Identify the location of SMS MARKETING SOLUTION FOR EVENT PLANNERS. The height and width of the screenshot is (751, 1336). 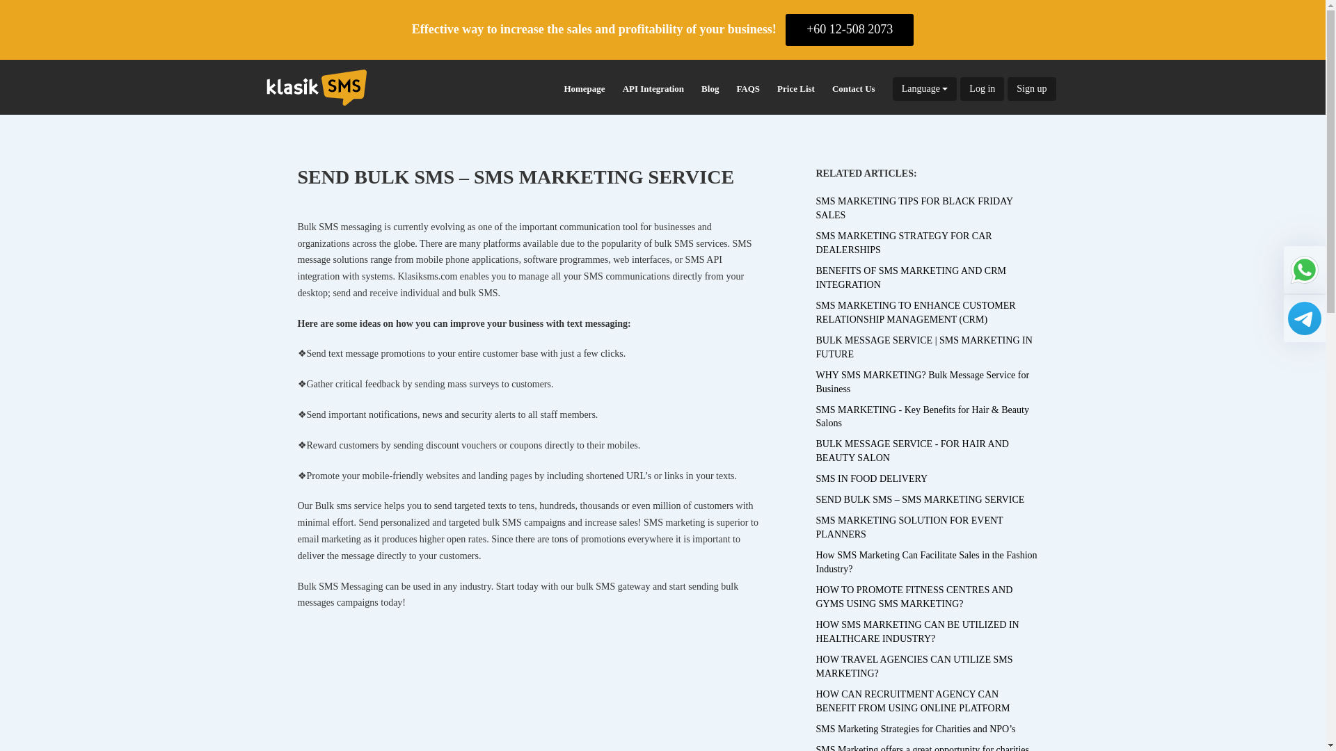
(909, 524).